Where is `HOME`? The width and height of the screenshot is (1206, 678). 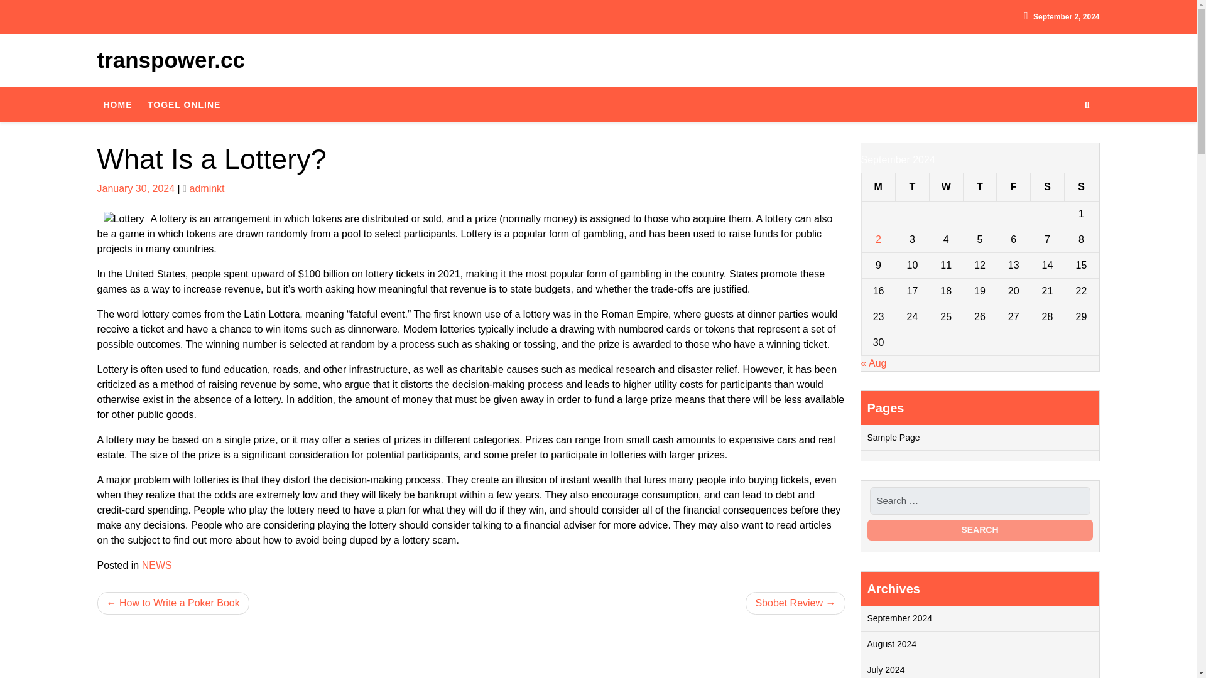
HOME is located at coordinates (117, 104).